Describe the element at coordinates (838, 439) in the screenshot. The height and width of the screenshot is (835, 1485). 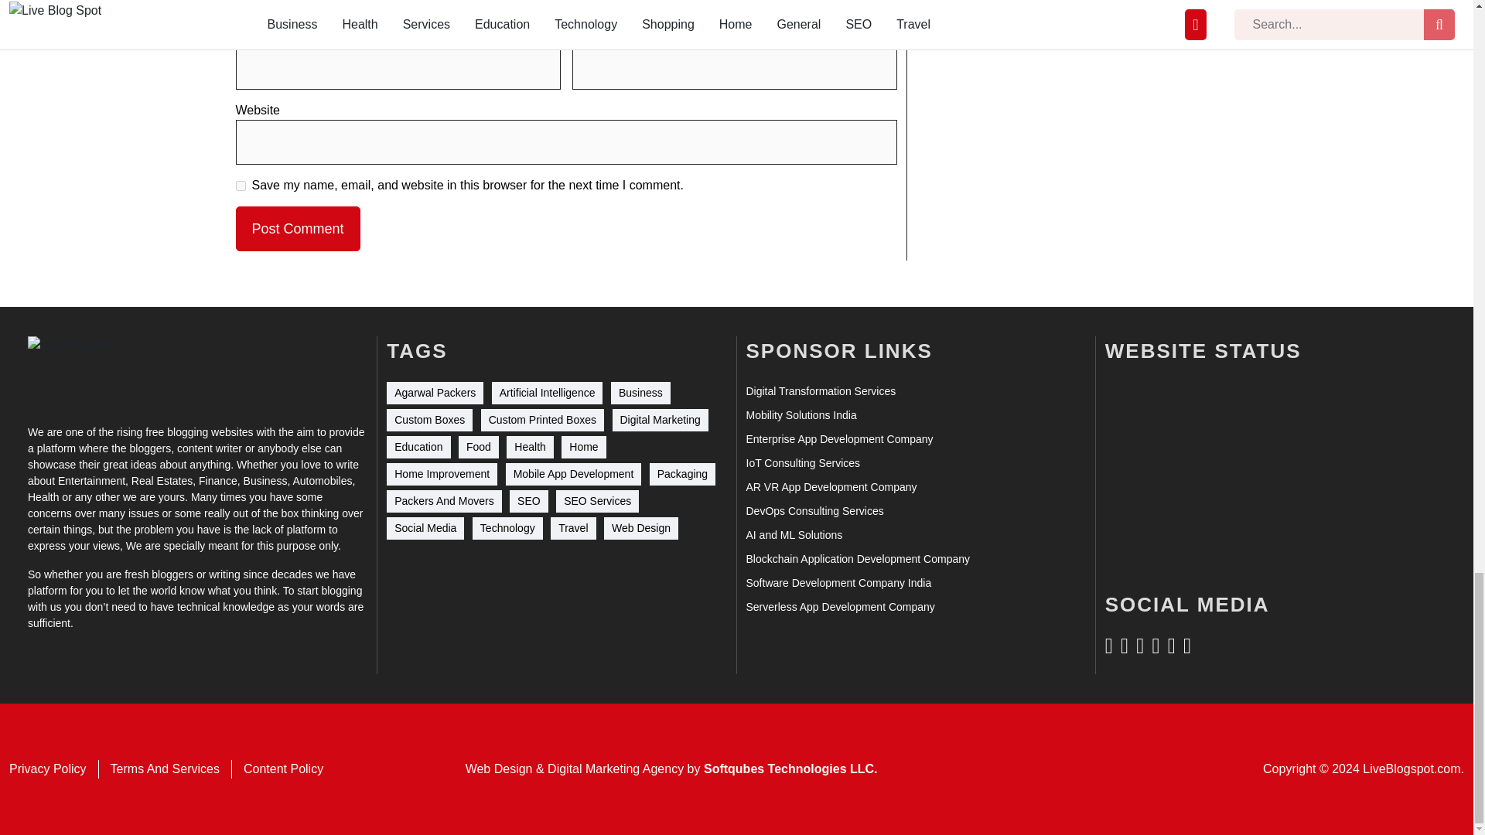
I see `Enterprise App Development Company` at that location.